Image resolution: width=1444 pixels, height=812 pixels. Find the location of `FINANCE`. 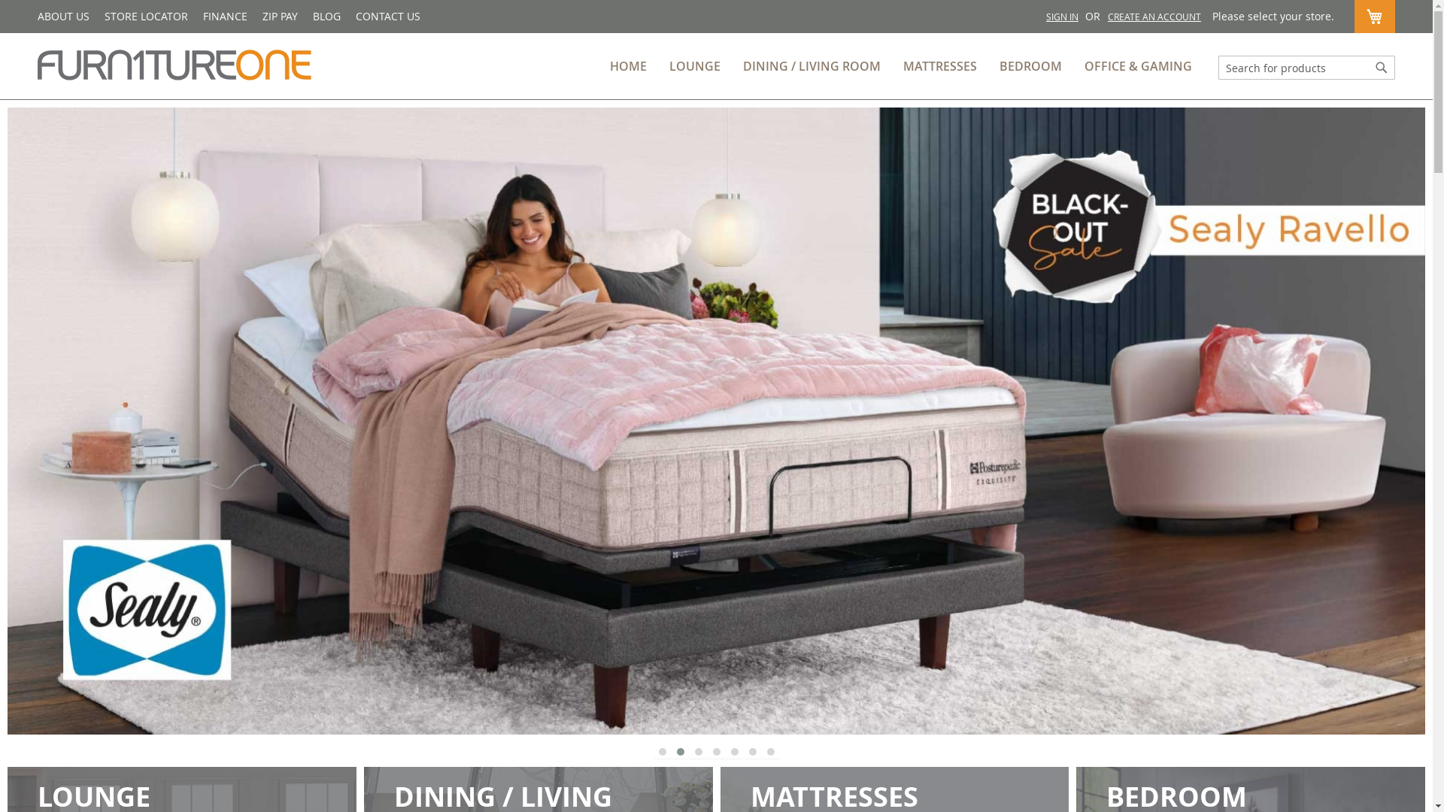

FINANCE is located at coordinates (226, 17).